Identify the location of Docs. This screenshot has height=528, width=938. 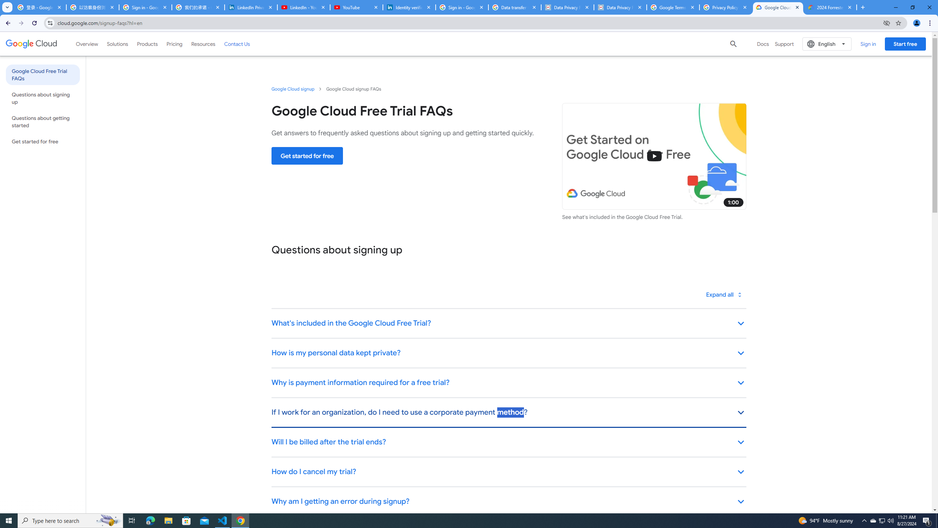
(763, 44).